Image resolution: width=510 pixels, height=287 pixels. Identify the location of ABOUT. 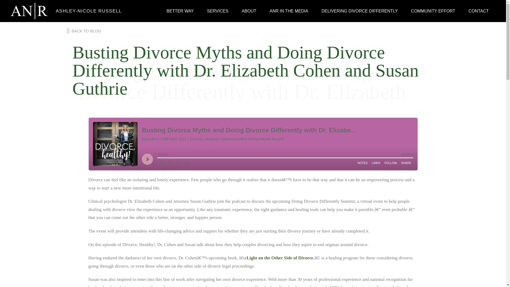
(249, 11).